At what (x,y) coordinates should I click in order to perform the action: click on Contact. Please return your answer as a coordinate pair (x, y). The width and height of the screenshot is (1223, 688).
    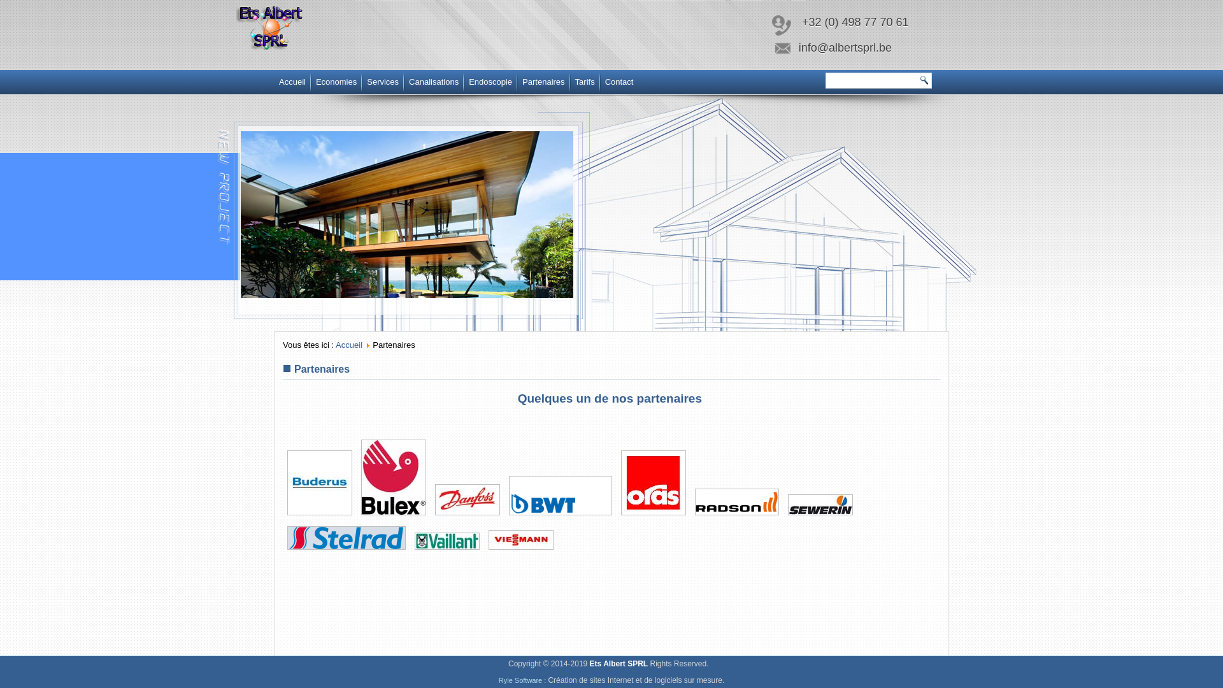
    Looking at the image, I should click on (619, 82).